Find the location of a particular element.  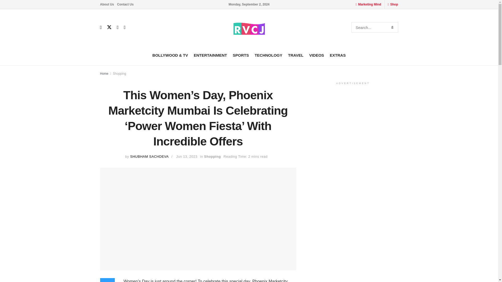

Contact Us is located at coordinates (125, 4).